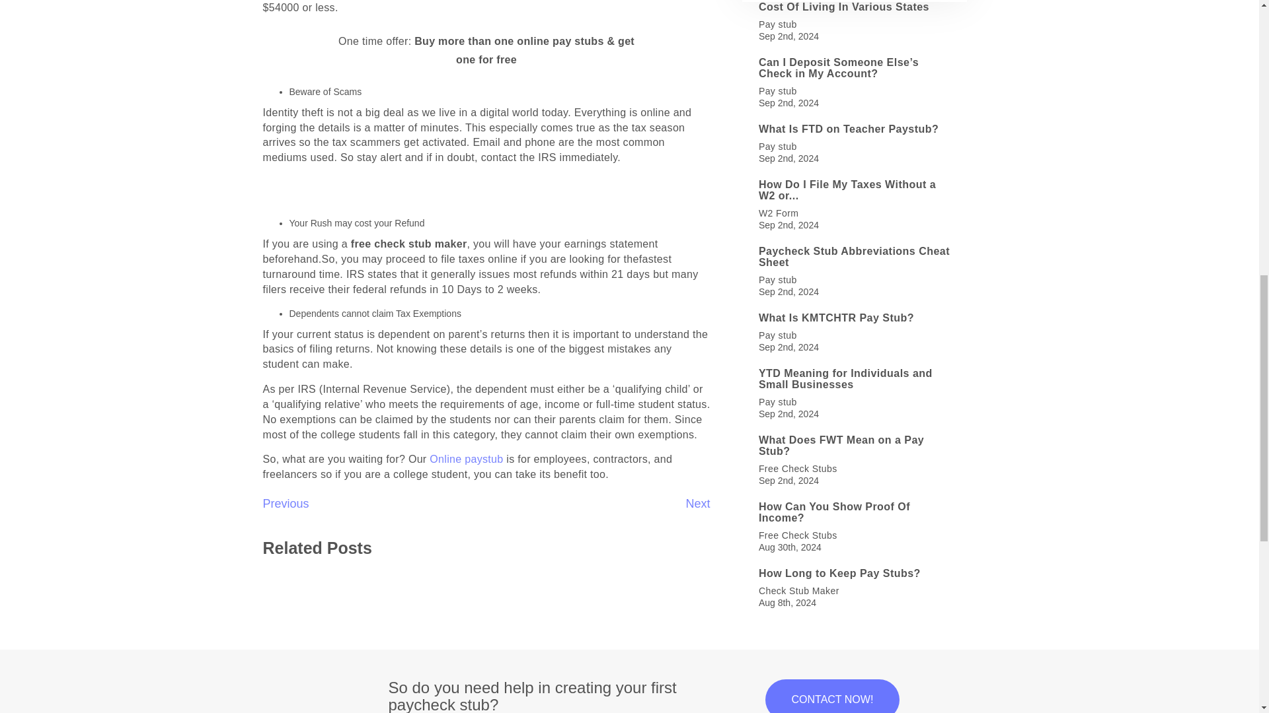 This screenshot has height=713, width=1269. Describe the element at coordinates (855, 512) in the screenshot. I see `How Can You Show Proof Of Income?` at that location.